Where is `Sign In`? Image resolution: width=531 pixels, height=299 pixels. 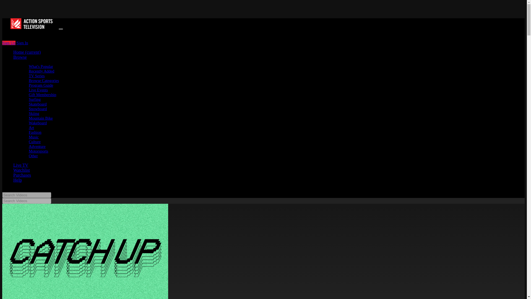
Sign In is located at coordinates (22, 43).